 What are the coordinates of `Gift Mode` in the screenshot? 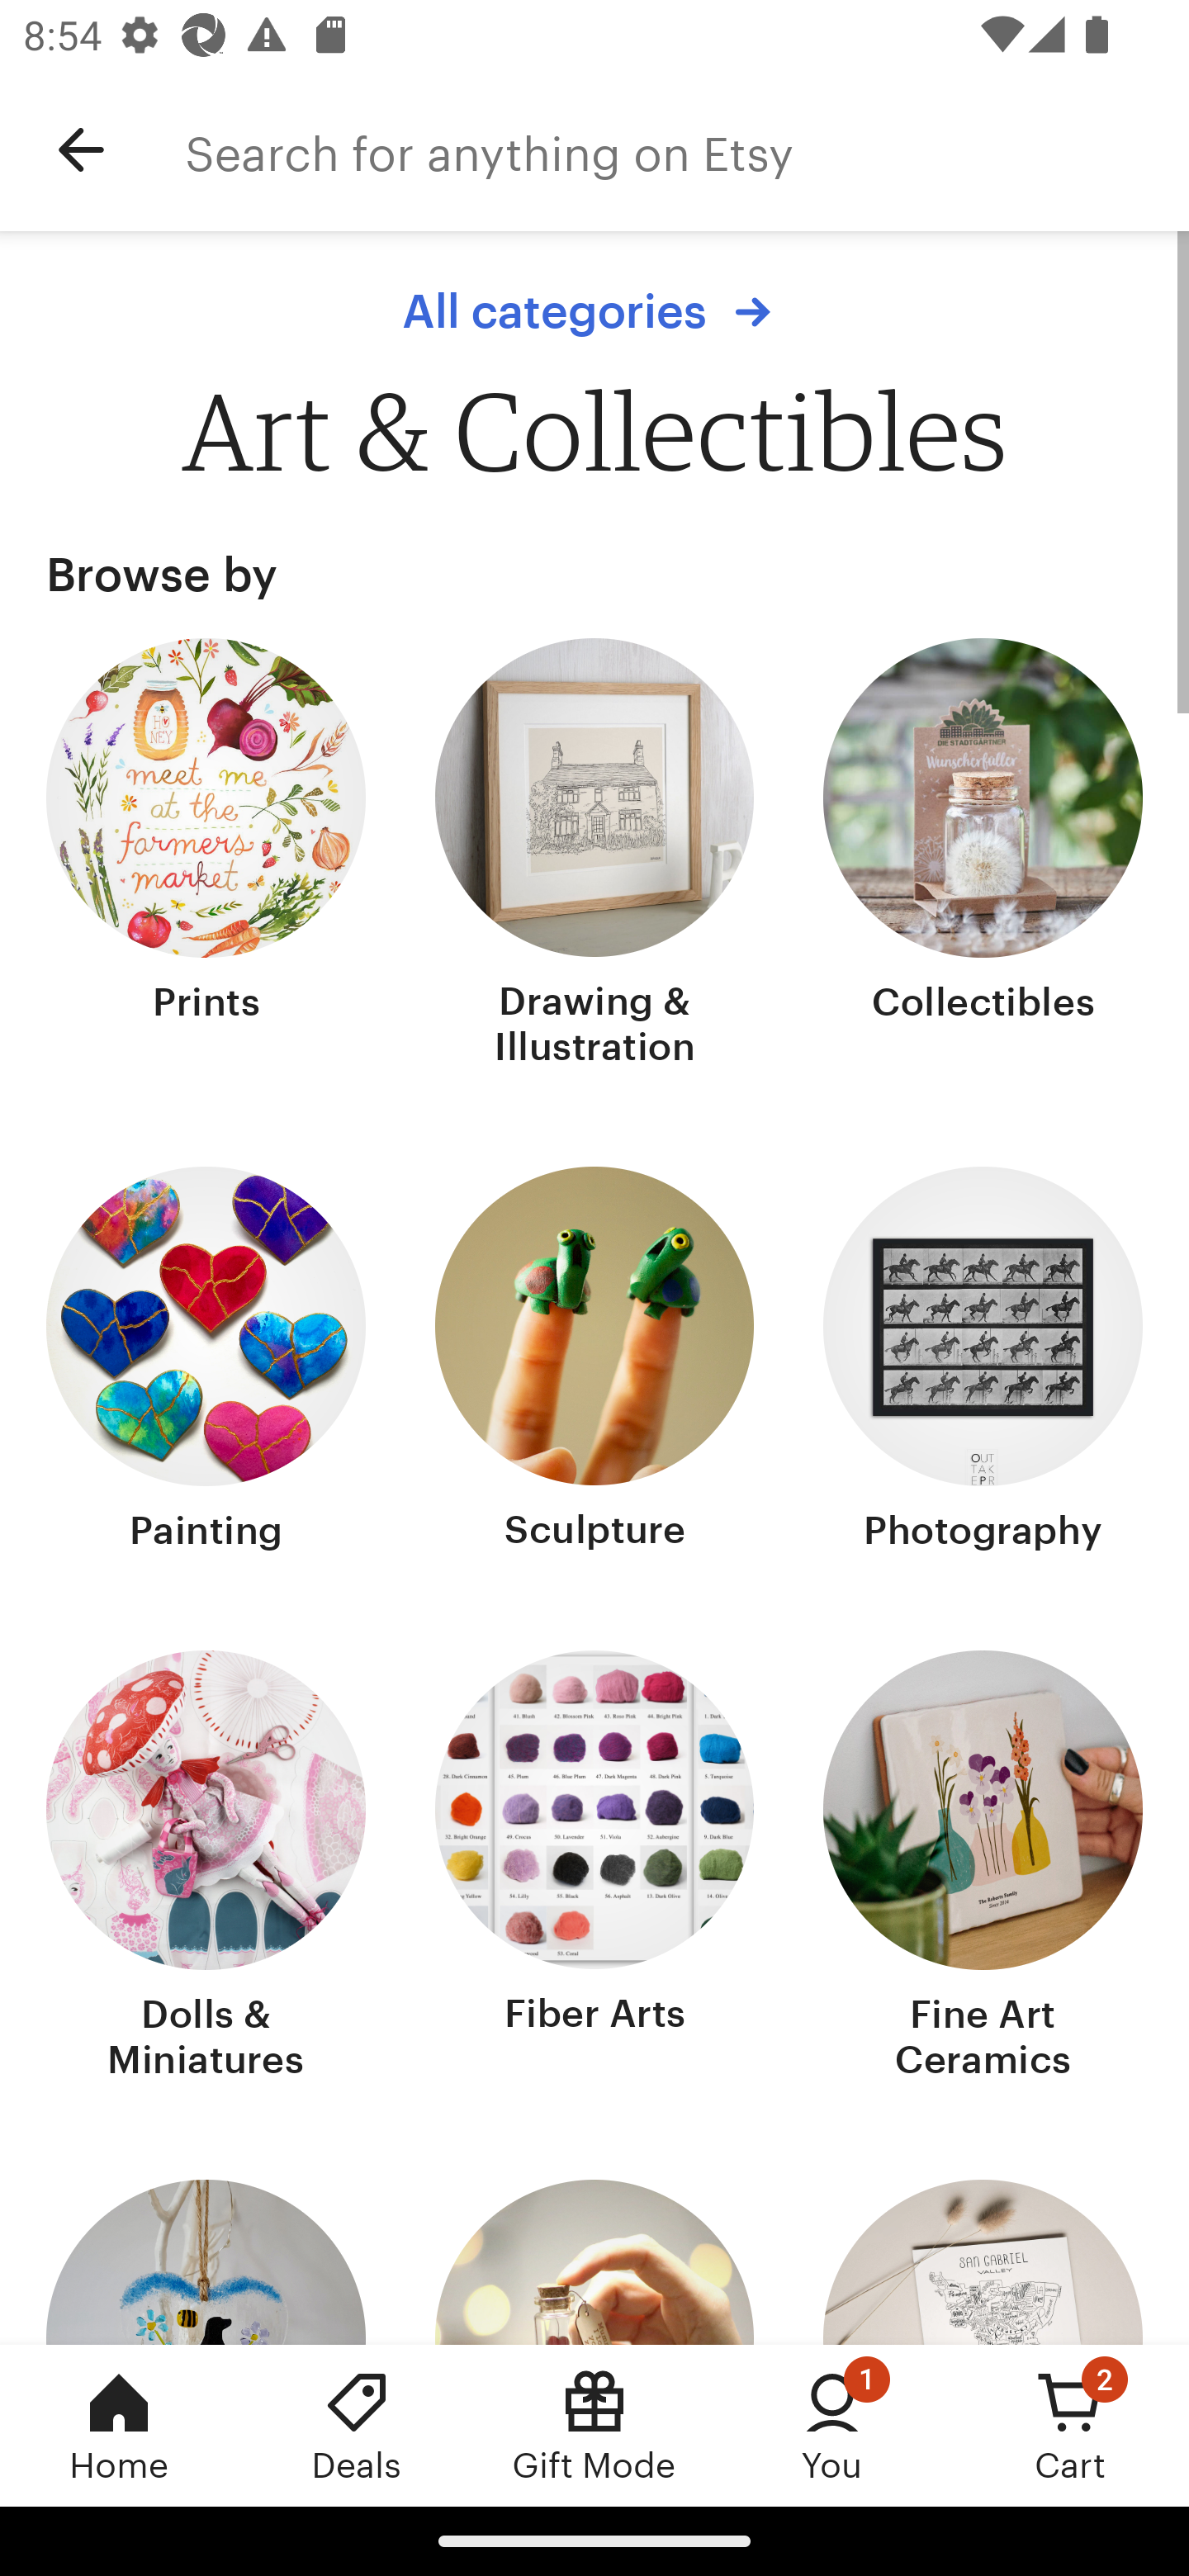 It's located at (594, 2425).